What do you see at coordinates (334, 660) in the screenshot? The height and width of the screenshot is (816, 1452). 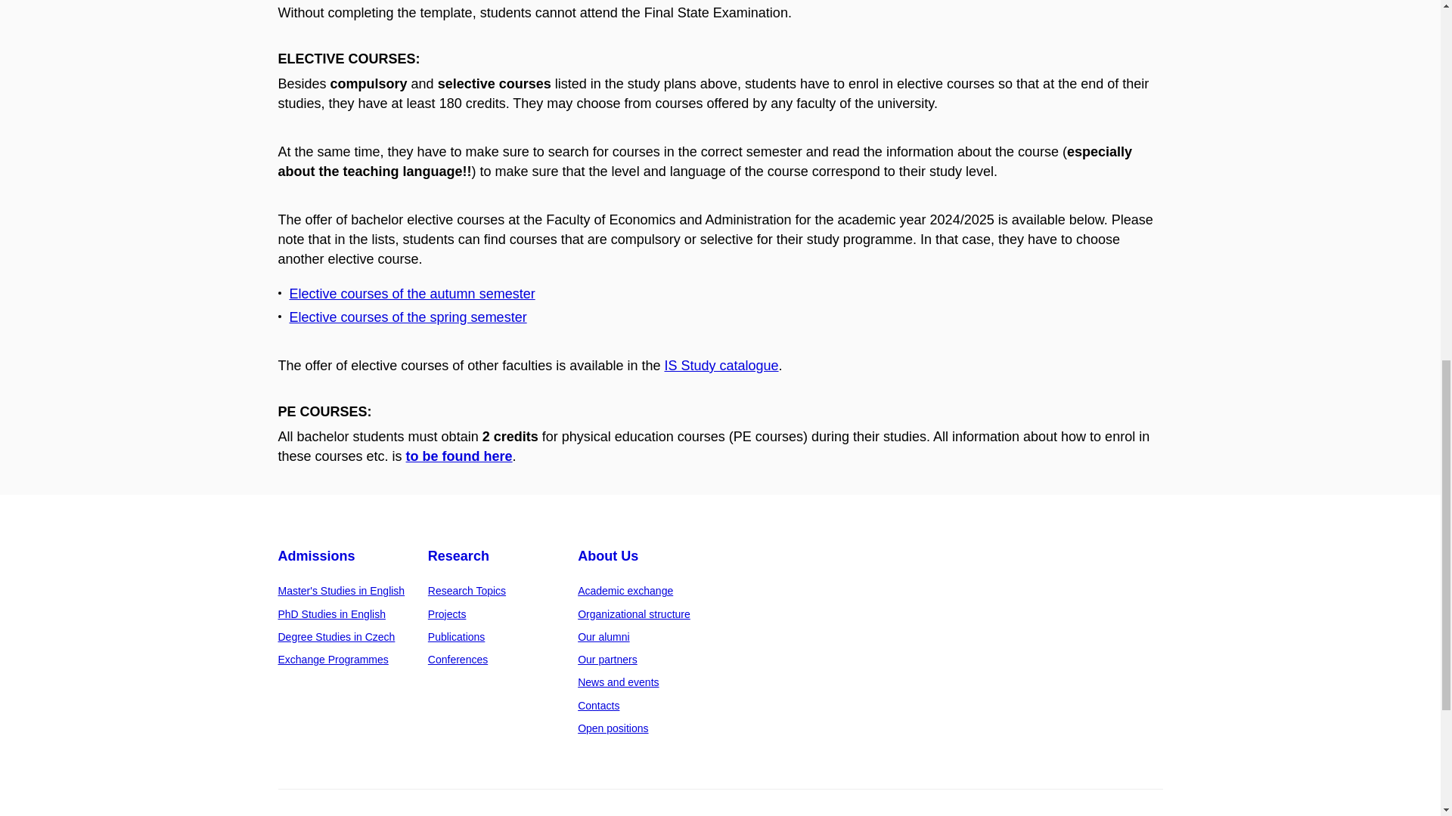 I see `Exchange Programmes` at bounding box center [334, 660].